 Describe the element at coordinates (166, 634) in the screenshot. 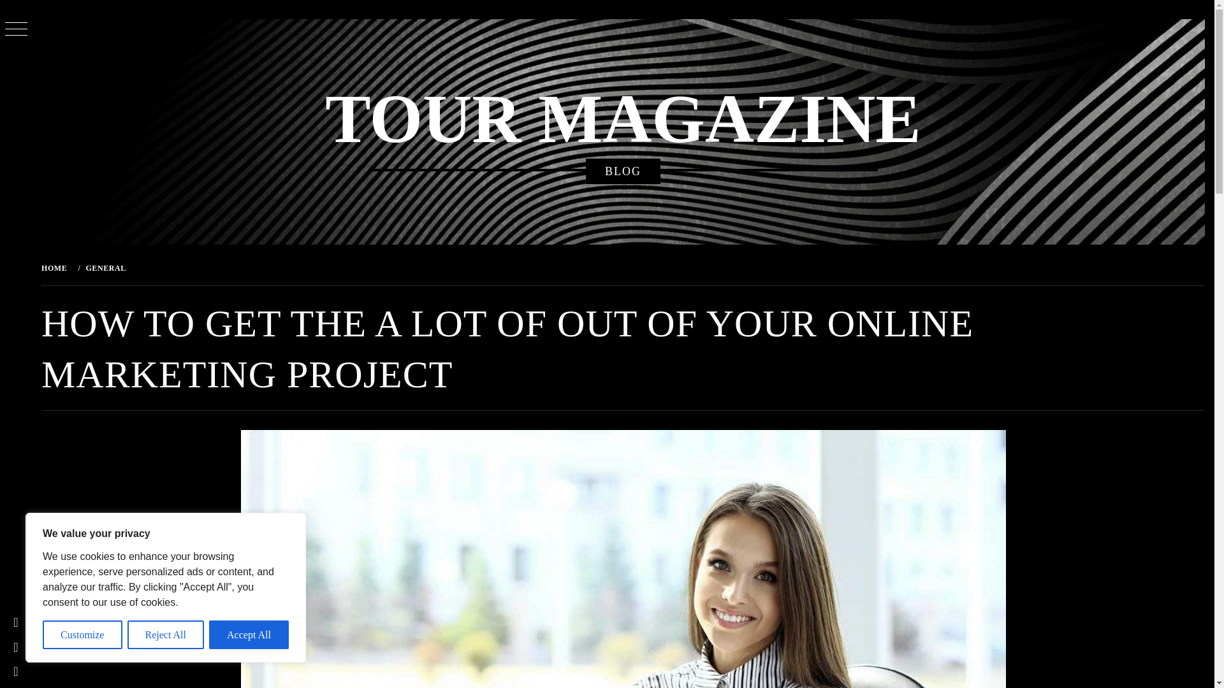

I see `Reject All` at that location.